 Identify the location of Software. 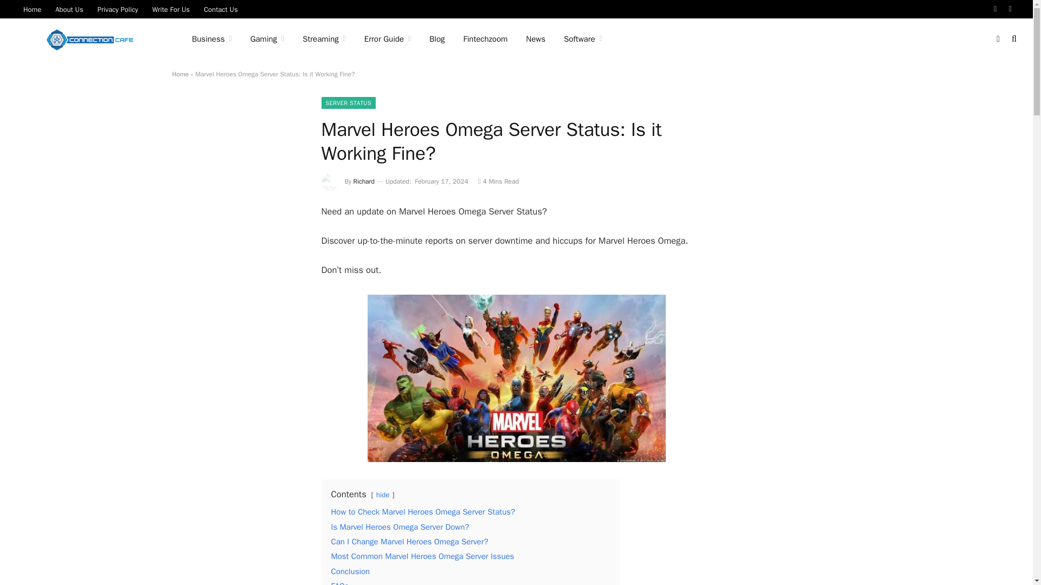
(583, 39).